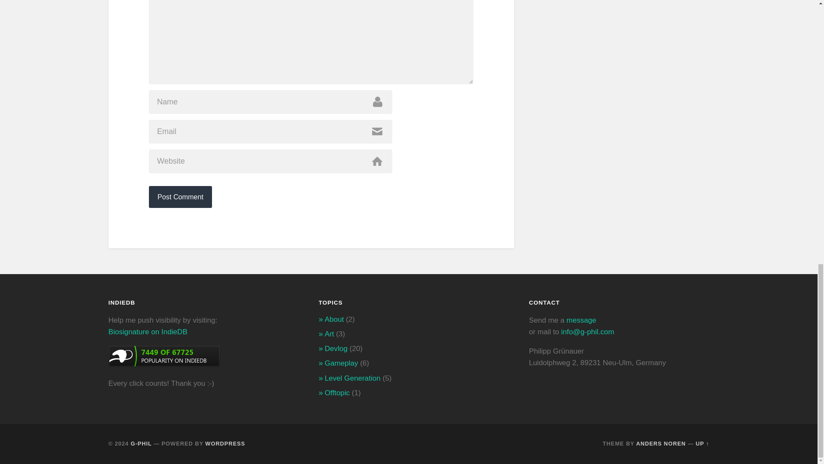 This screenshot has height=464, width=824. I want to click on message, so click(581, 320).